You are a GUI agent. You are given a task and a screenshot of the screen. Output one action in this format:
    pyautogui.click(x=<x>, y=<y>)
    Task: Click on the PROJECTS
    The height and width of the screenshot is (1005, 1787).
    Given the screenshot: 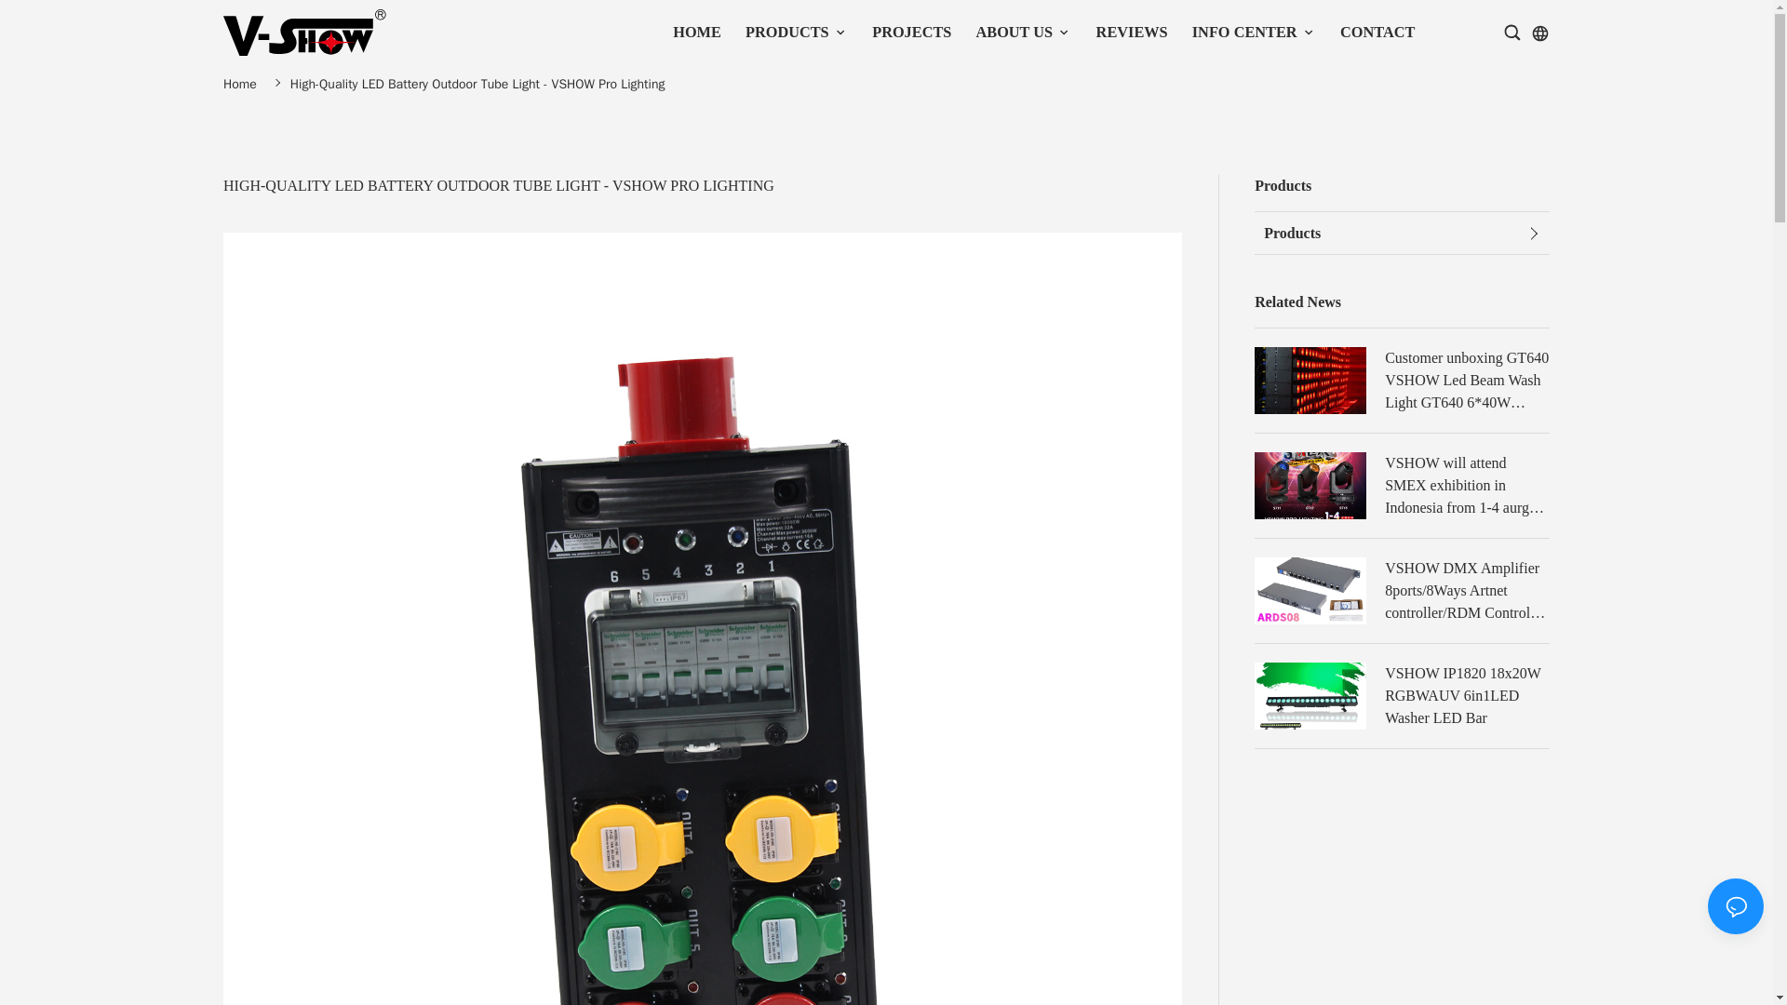 What is the action you would take?
    pyautogui.click(x=910, y=33)
    